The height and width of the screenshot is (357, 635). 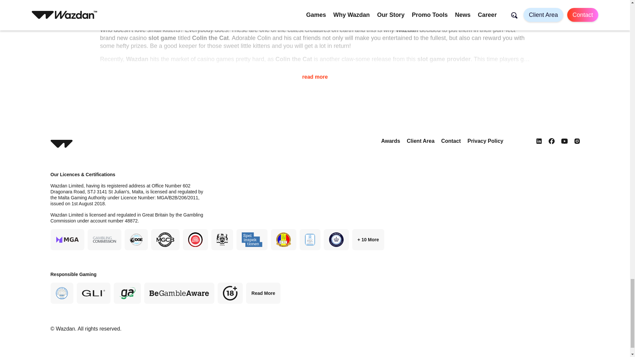 I want to click on Contact, so click(x=451, y=141).